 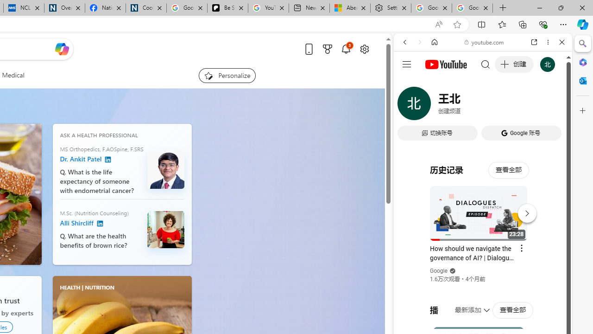 What do you see at coordinates (228, 8) in the screenshot?
I see `Be Smart | creating Science videos | Patreon` at bounding box center [228, 8].